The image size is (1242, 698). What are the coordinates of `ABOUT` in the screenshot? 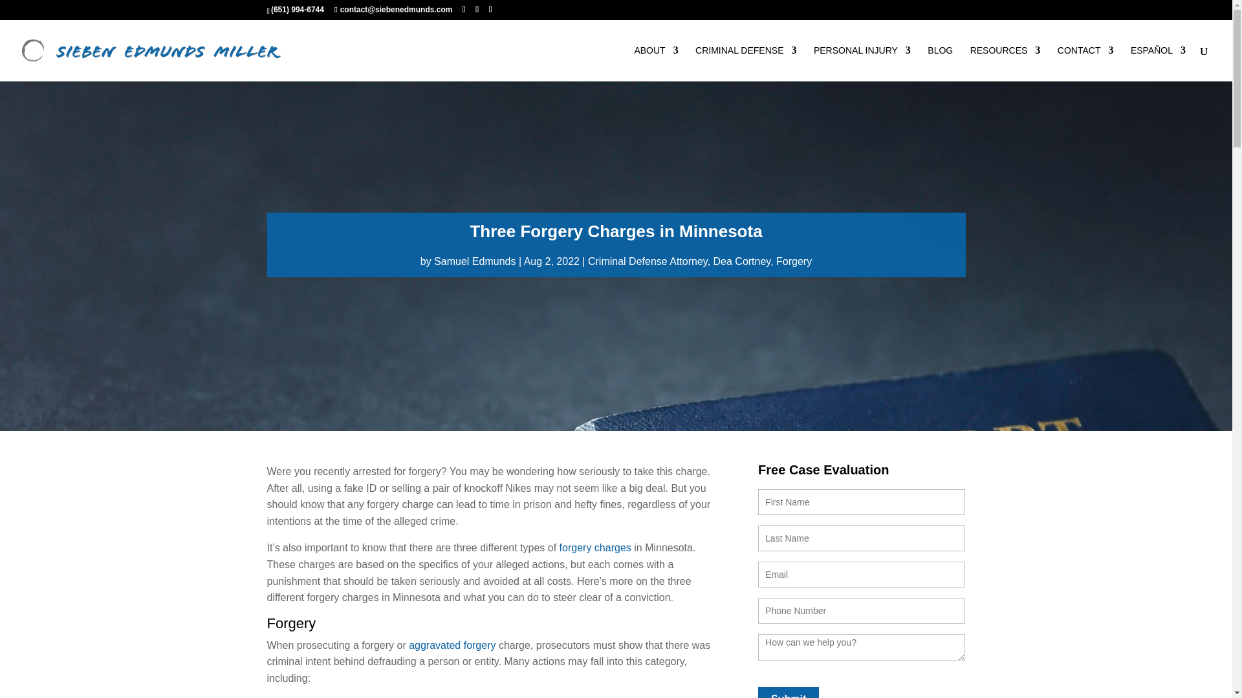 It's located at (656, 63).